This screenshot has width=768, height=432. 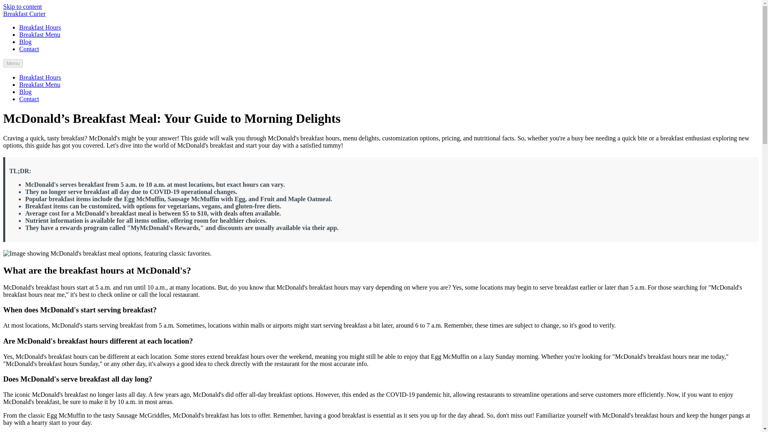 I want to click on Blog, so click(x=25, y=92).